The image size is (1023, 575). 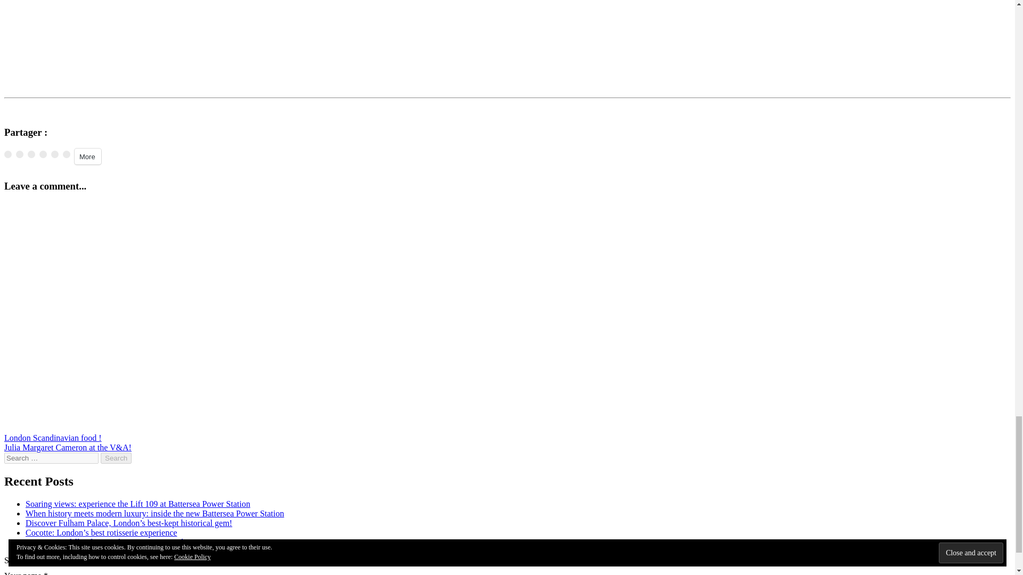 I want to click on Click to email a link to a friend, so click(x=7, y=154).